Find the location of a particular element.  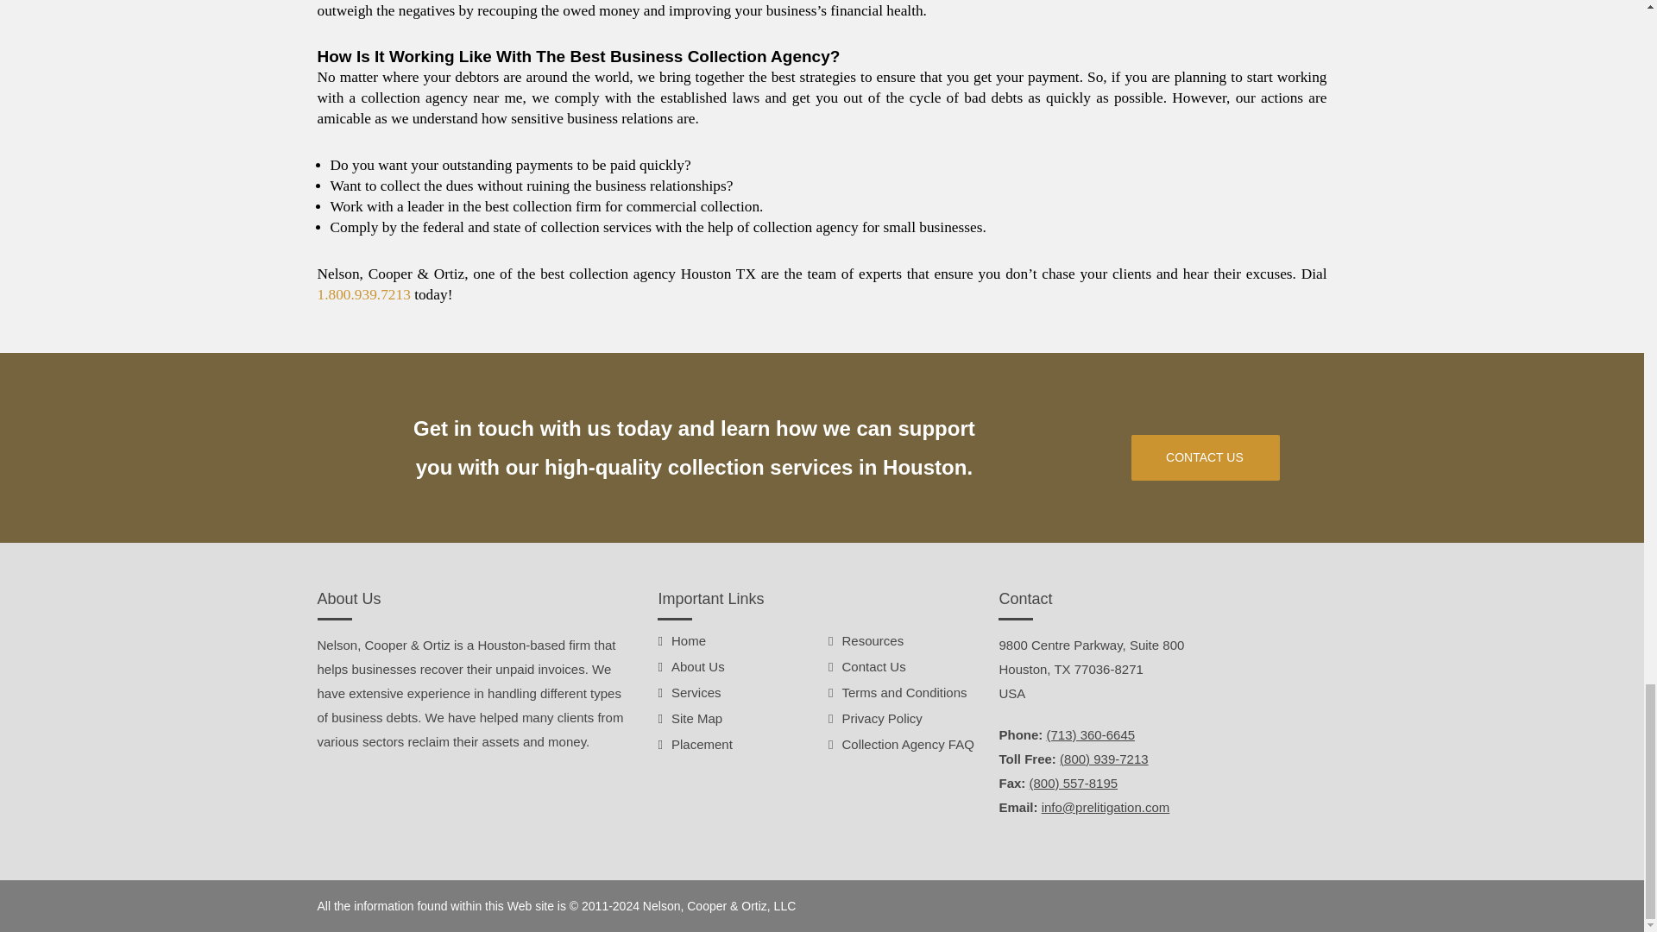

About Us is located at coordinates (697, 666).